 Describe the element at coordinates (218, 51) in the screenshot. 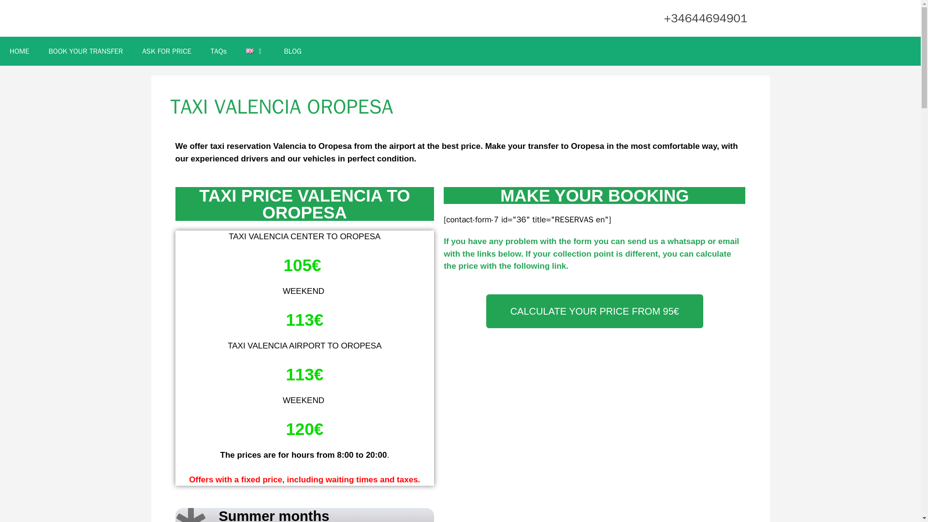

I see `TAQs` at that location.